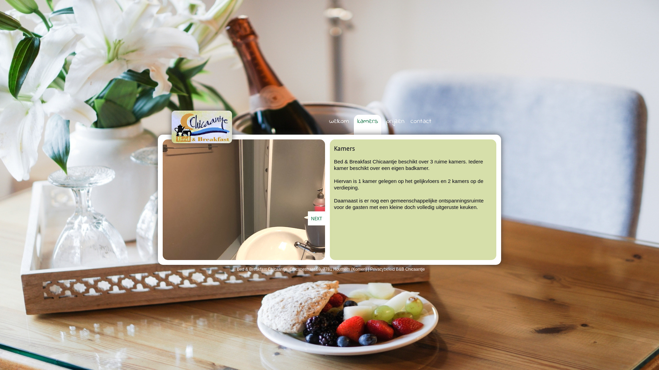  What do you see at coordinates (397, 269) in the screenshot?
I see `Privacybeleid B&B Chicaantje` at bounding box center [397, 269].